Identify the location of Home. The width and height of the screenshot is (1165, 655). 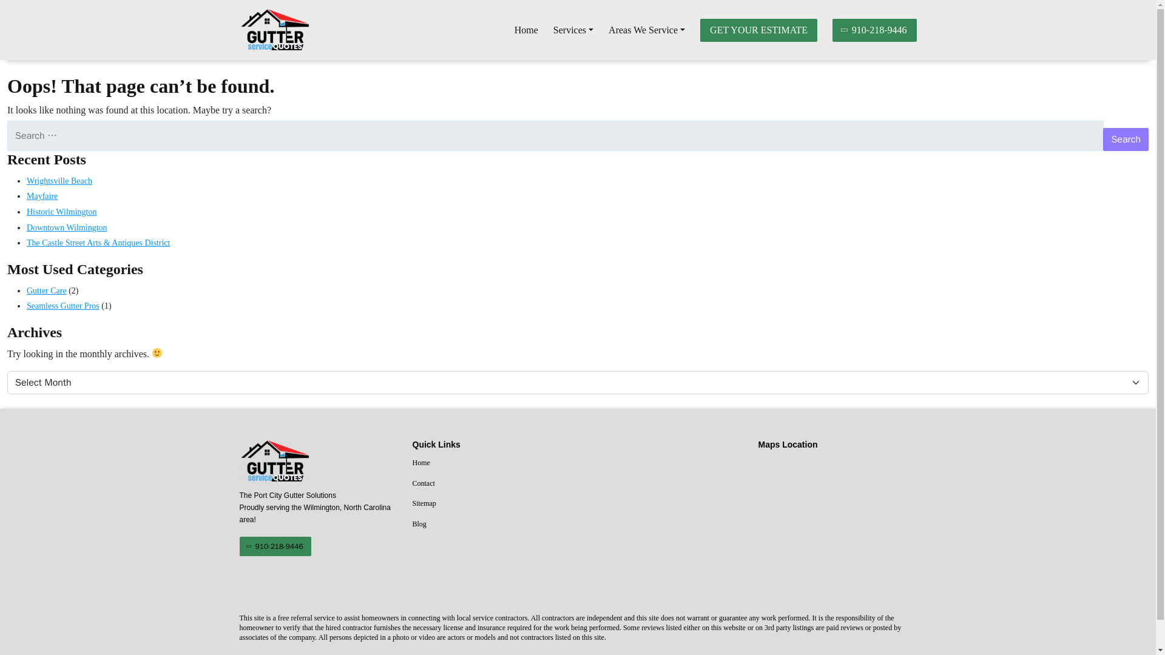
(491, 463).